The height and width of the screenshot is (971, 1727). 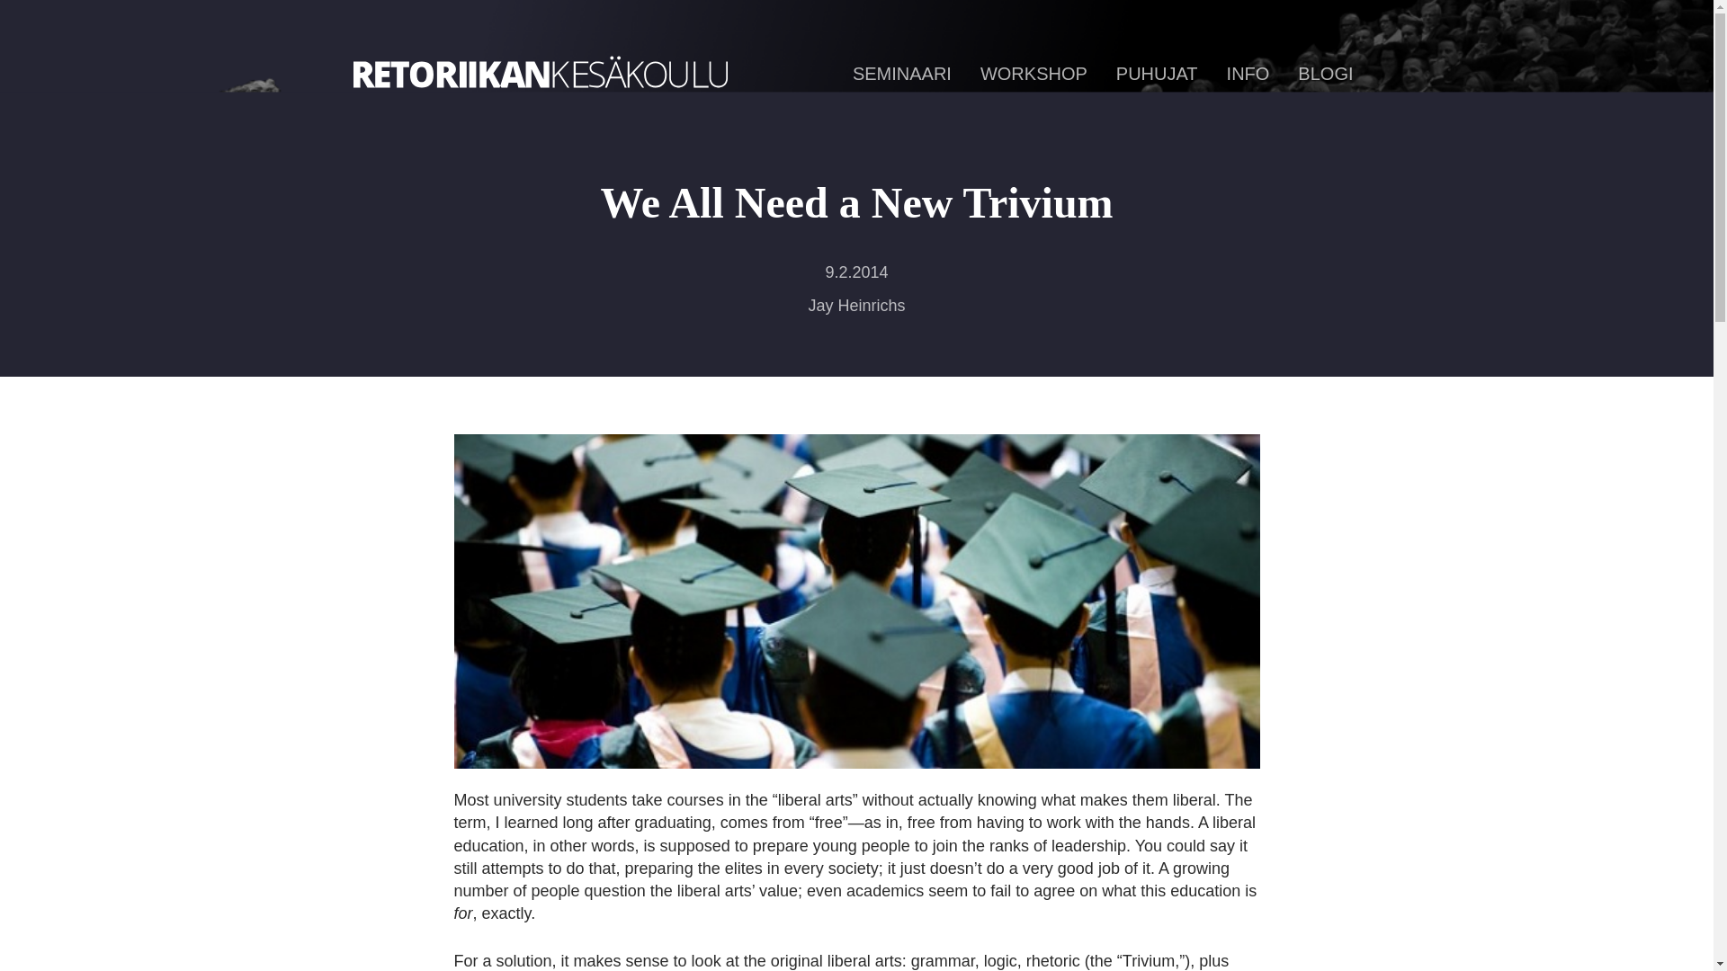 What do you see at coordinates (1248, 74) in the screenshot?
I see `INFO` at bounding box center [1248, 74].